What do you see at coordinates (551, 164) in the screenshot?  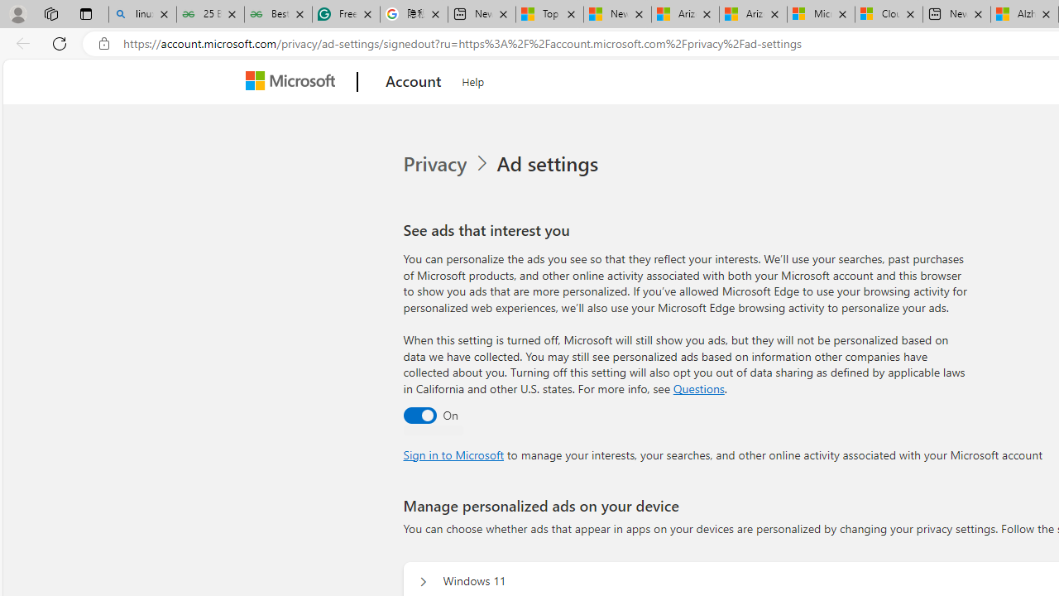 I see `Ad settings` at bounding box center [551, 164].